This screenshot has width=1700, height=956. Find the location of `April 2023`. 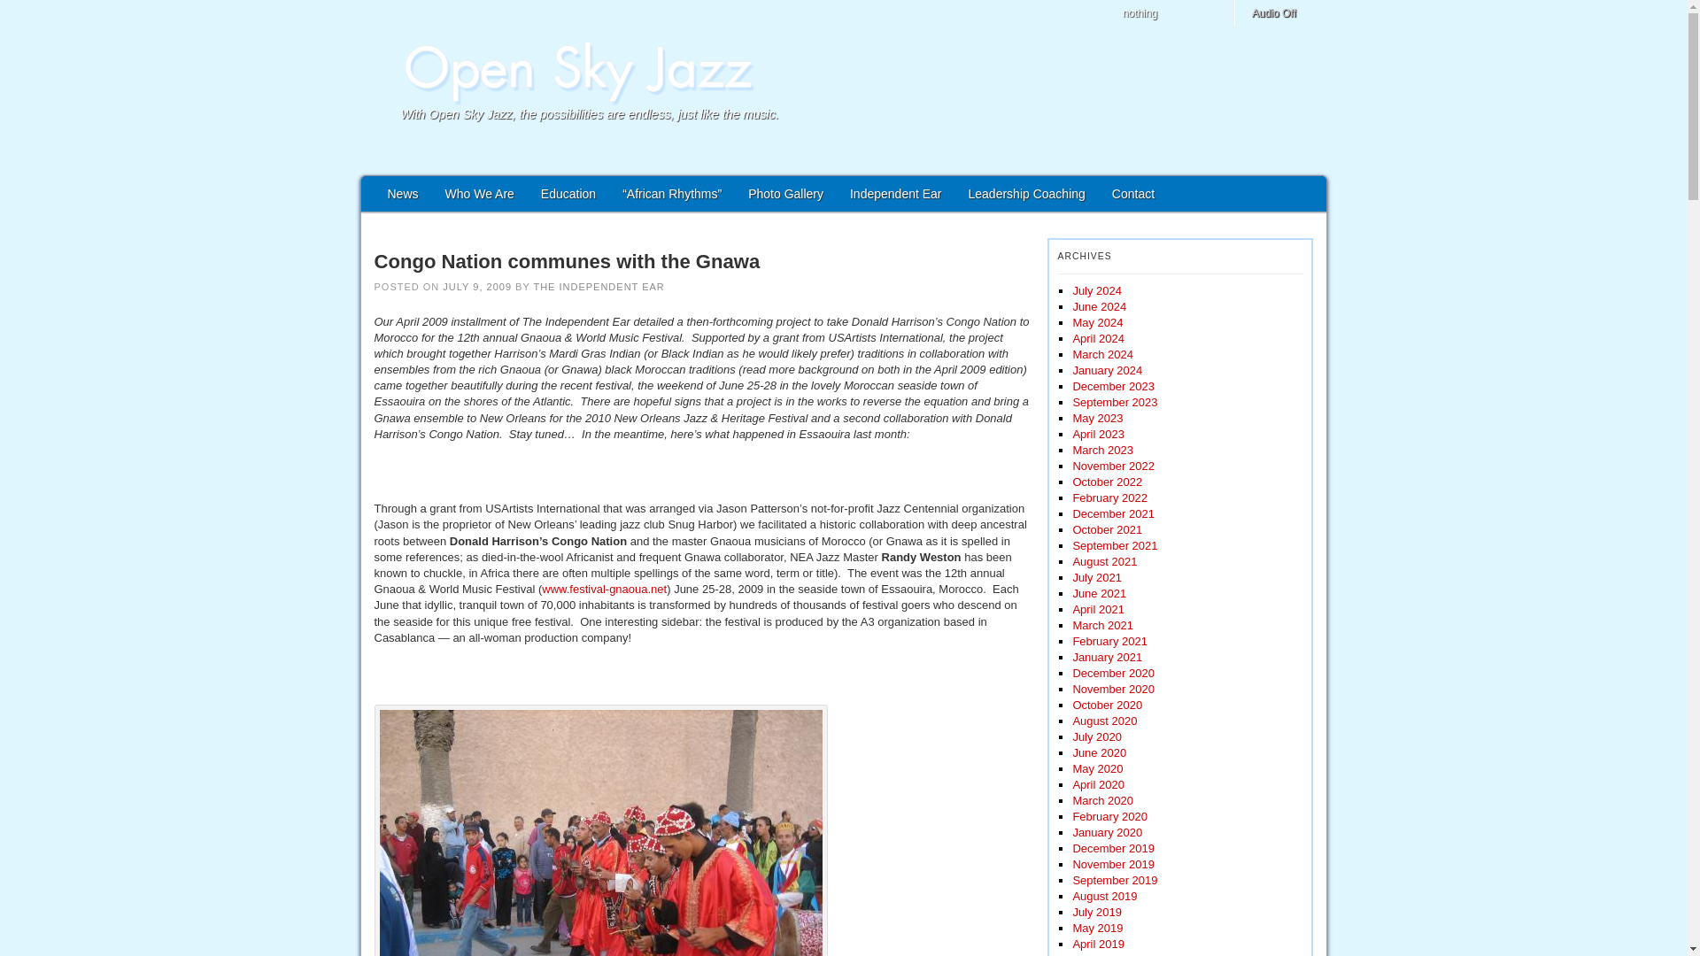

April 2023 is located at coordinates (1098, 434).